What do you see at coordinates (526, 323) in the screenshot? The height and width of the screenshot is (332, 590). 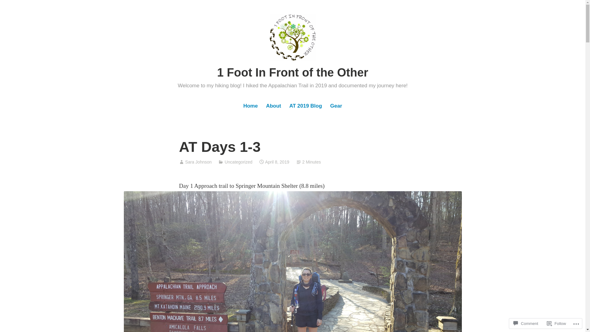 I see `Comment` at bounding box center [526, 323].